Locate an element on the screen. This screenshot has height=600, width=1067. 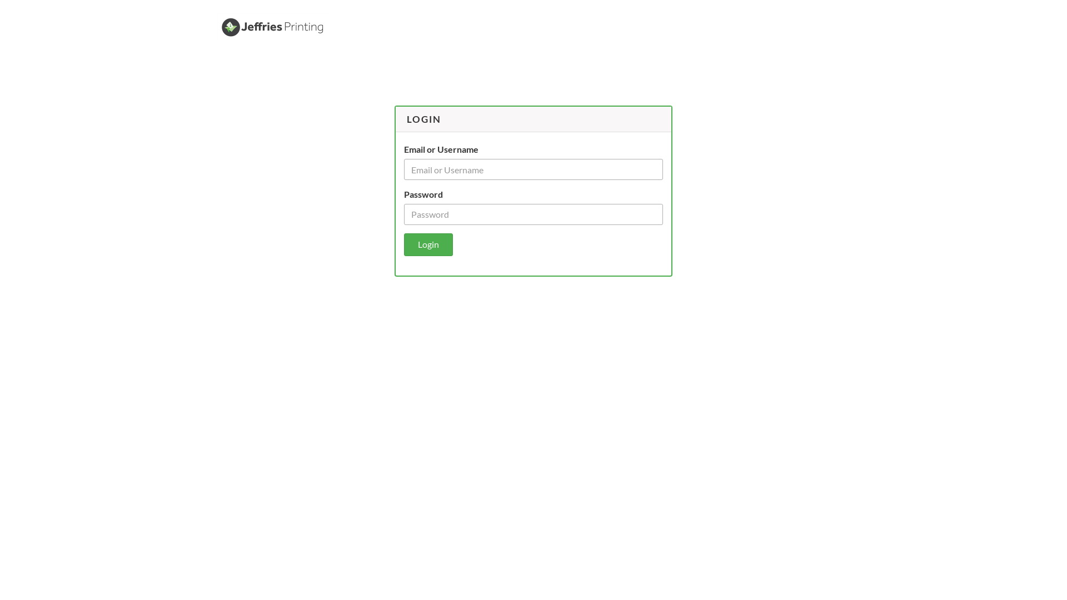
Login is located at coordinates (428, 244).